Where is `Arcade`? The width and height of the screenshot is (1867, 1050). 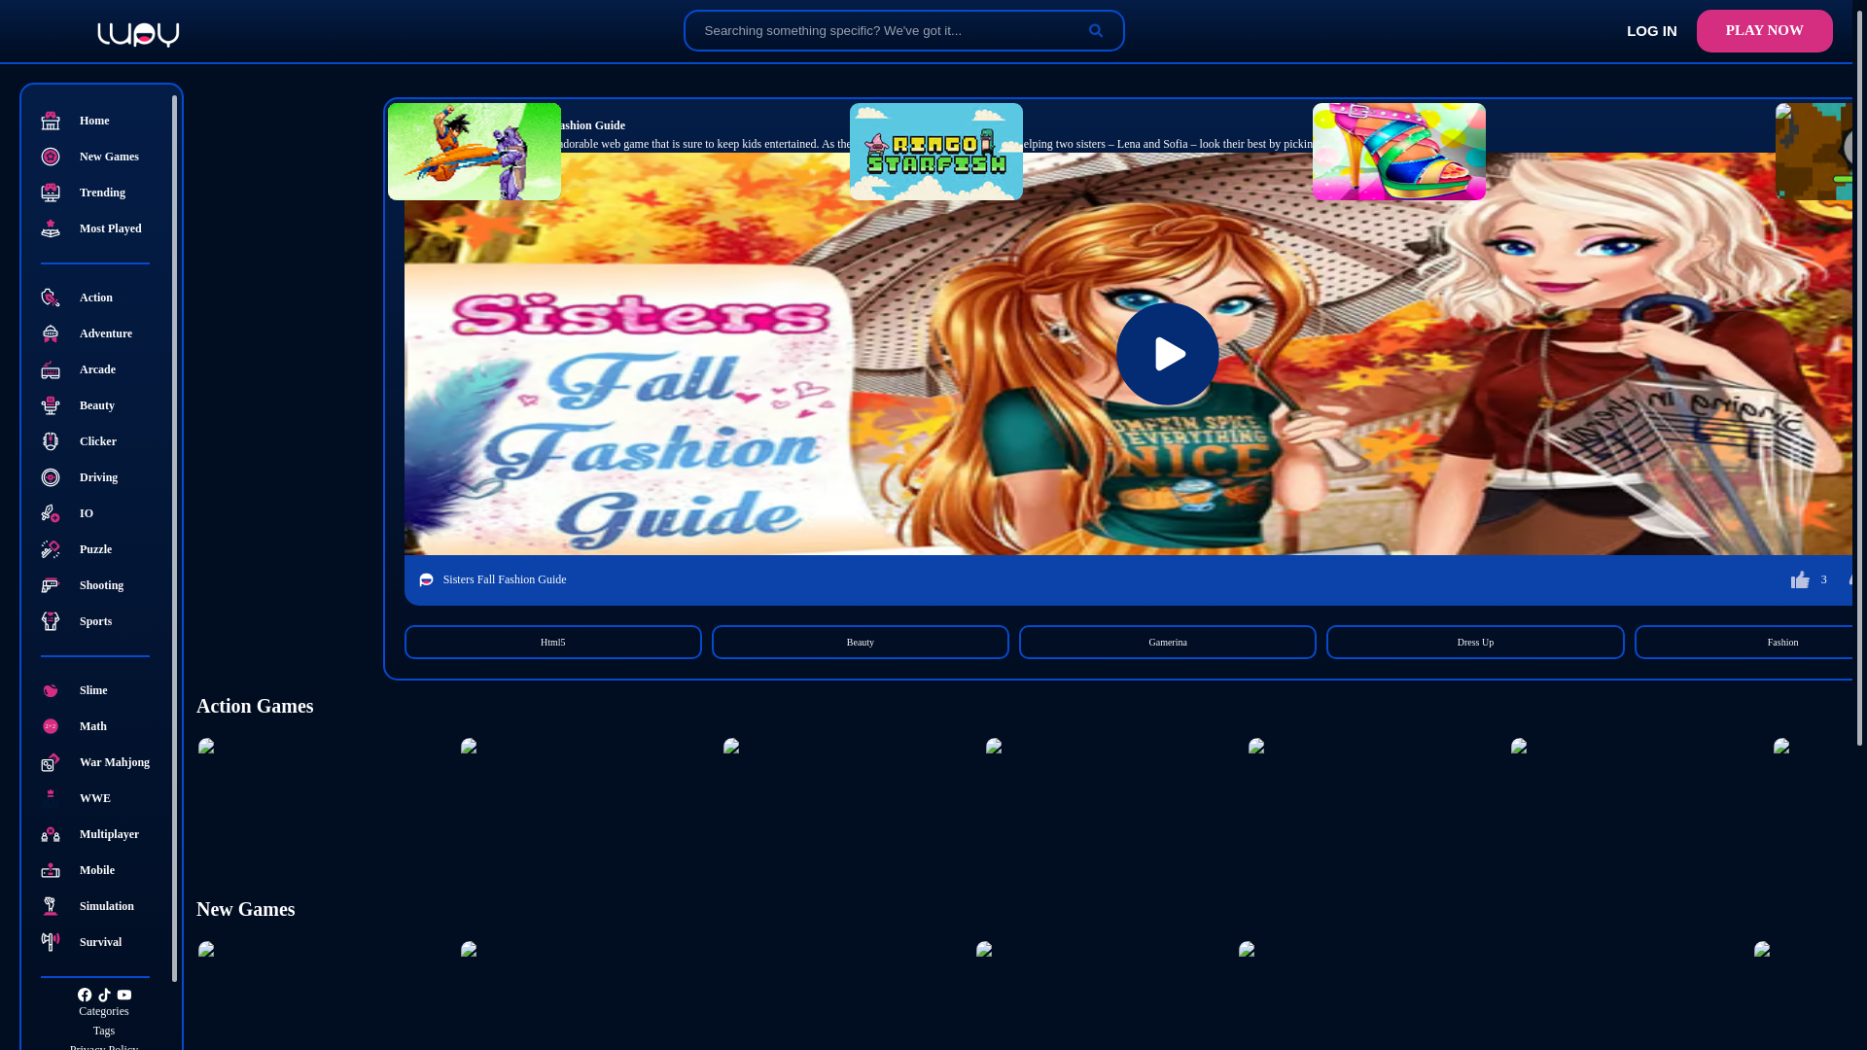
Arcade is located at coordinates (104, 369).